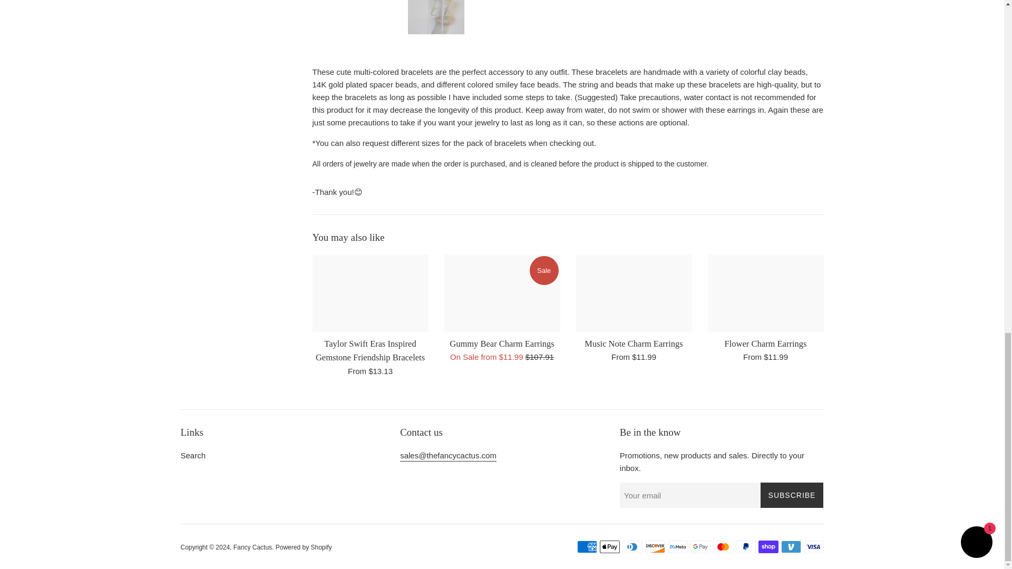 This screenshot has width=1012, height=569. I want to click on PayPal, so click(745, 547).